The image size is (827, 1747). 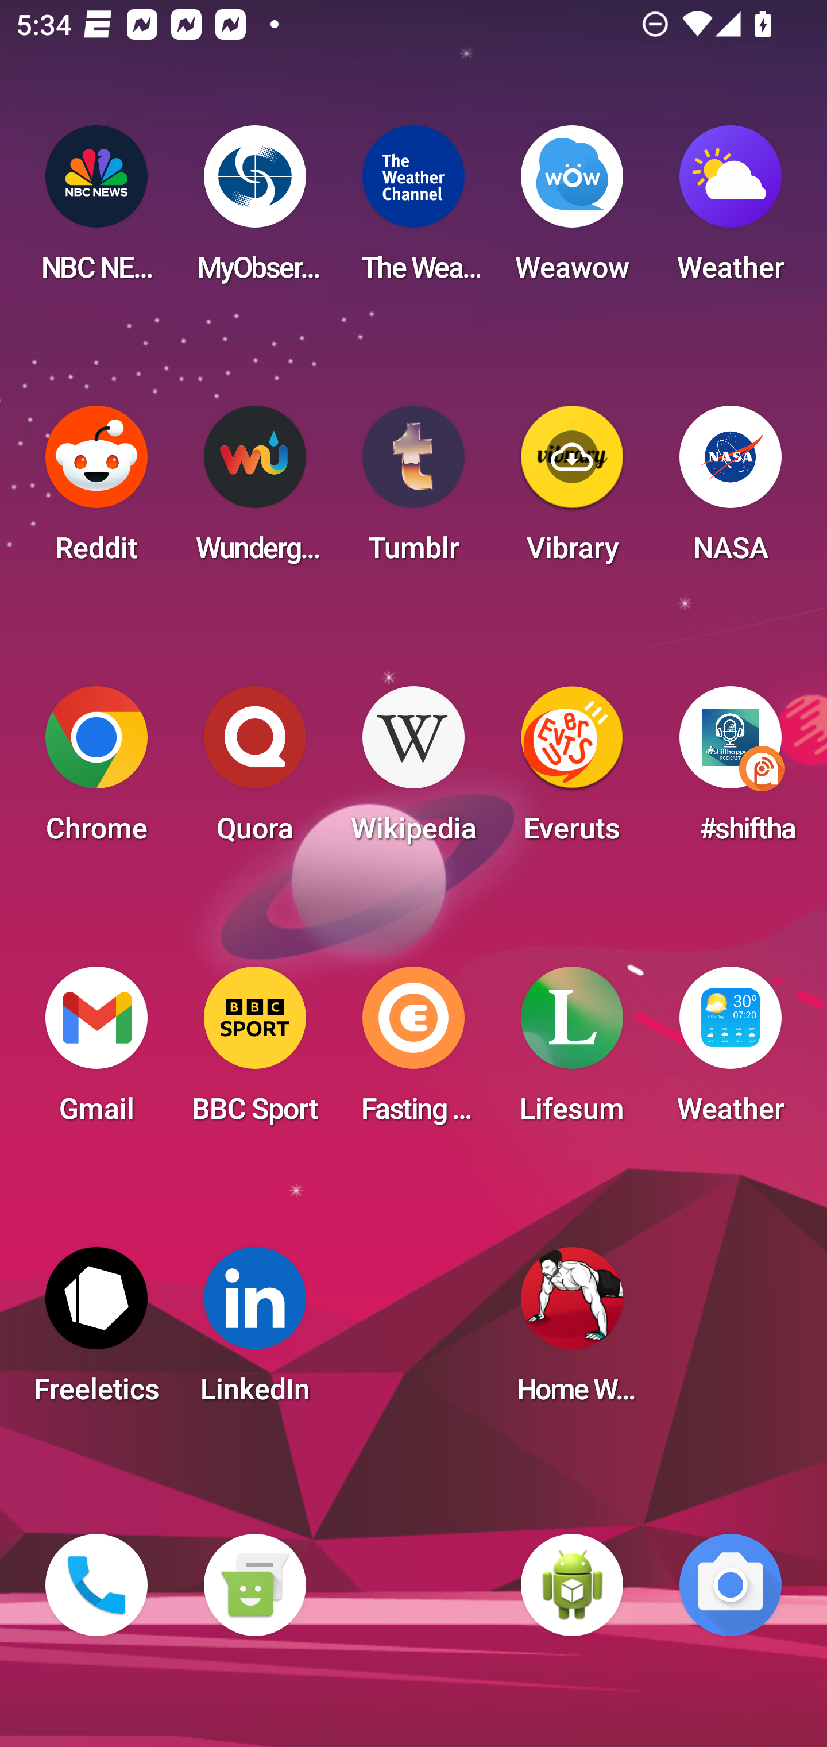 I want to click on Weather, so click(x=731, y=1052).